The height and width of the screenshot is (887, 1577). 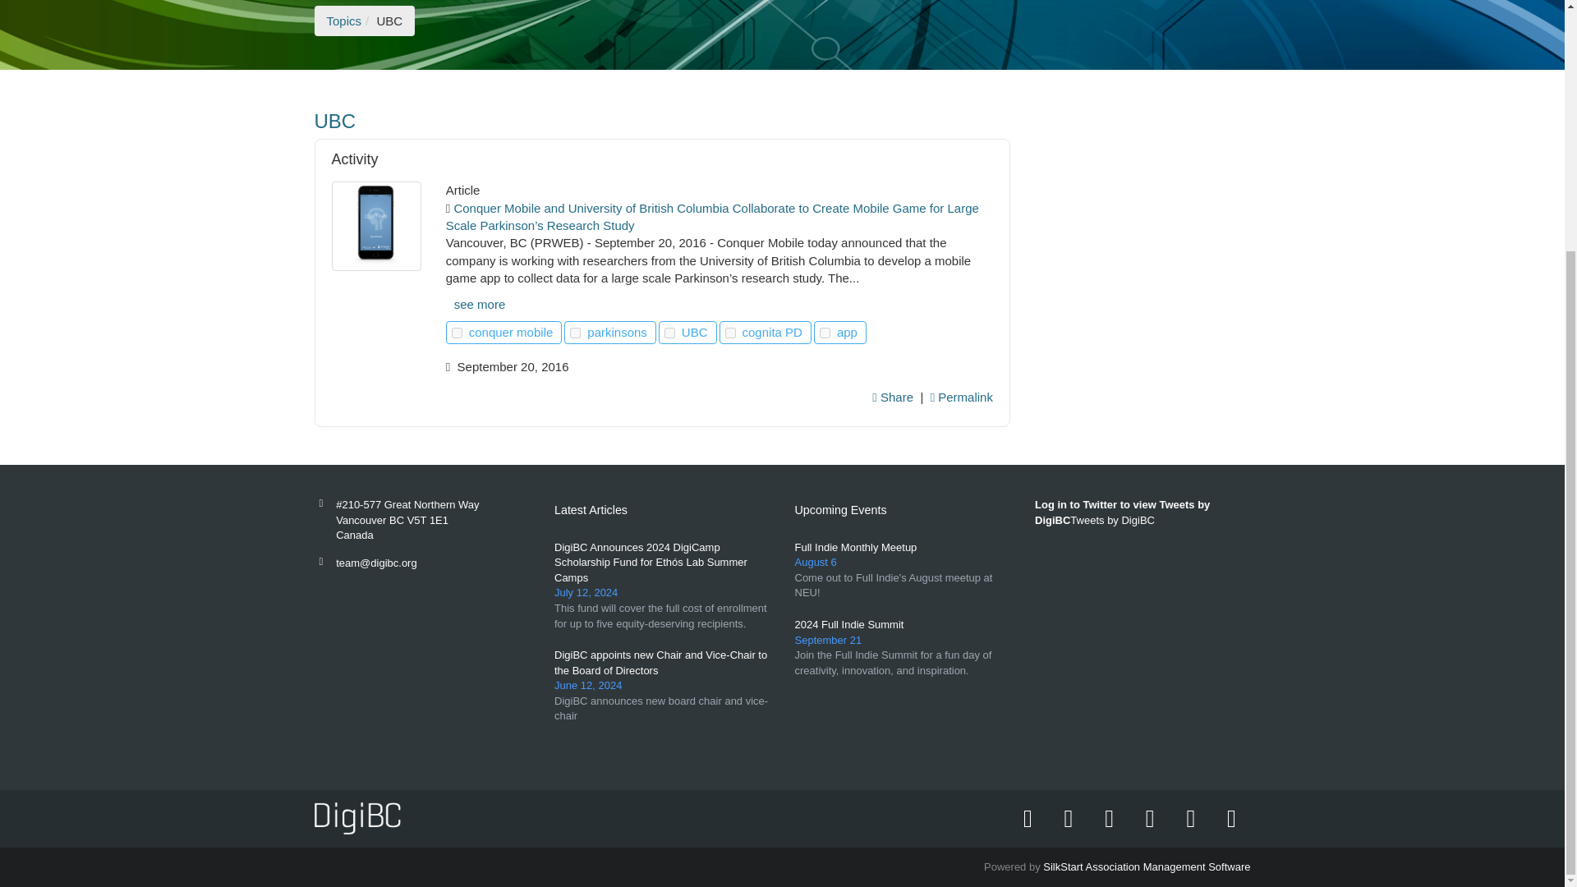 I want to click on Go to tag page: UBC, so click(x=696, y=332).